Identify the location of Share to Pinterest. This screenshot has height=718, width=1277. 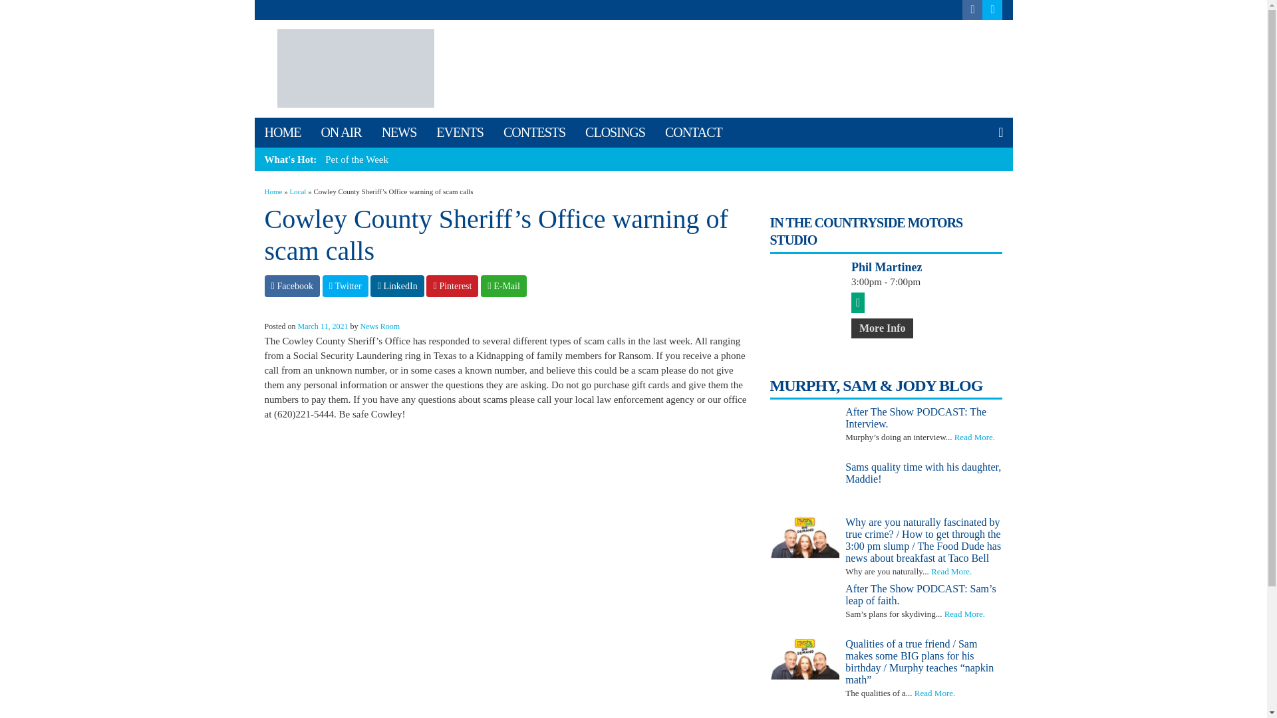
(452, 286).